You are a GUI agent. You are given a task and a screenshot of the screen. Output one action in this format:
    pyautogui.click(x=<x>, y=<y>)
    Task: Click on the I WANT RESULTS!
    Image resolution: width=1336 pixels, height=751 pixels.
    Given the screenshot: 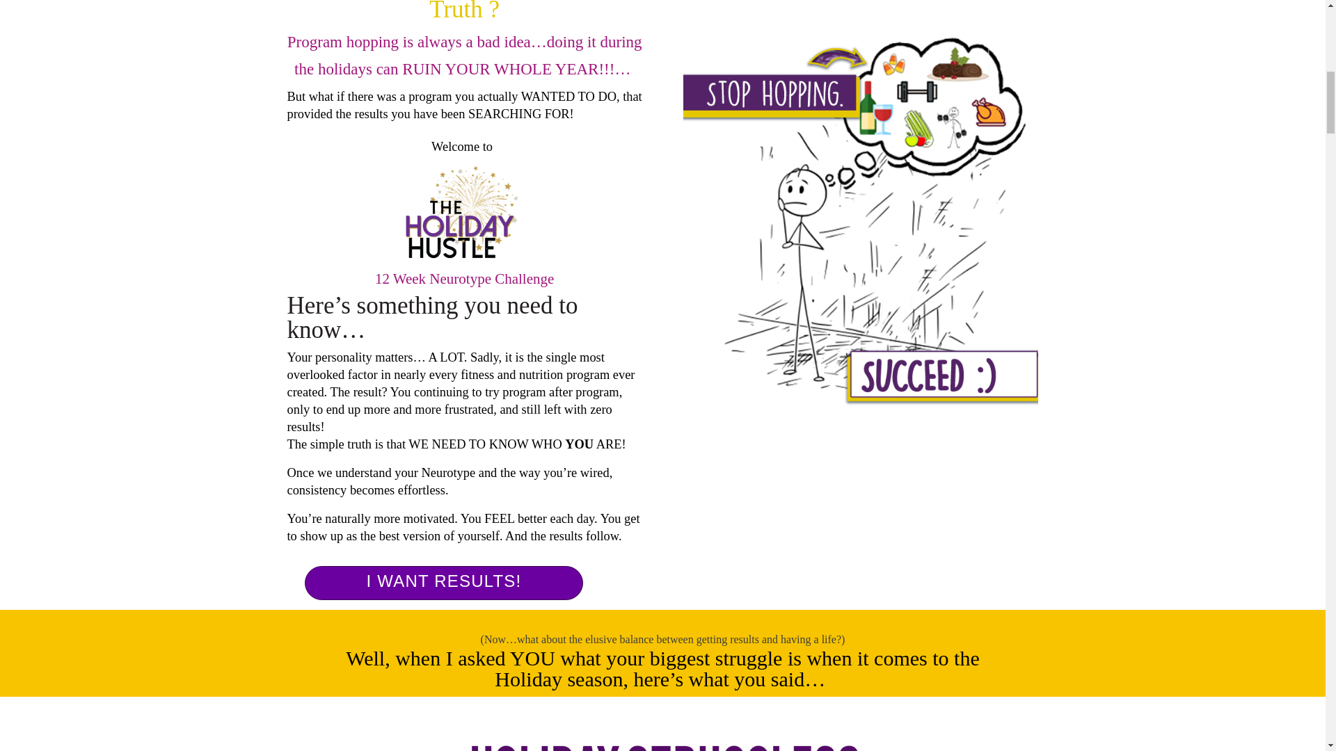 What is the action you would take?
    pyautogui.click(x=444, y=581)
    